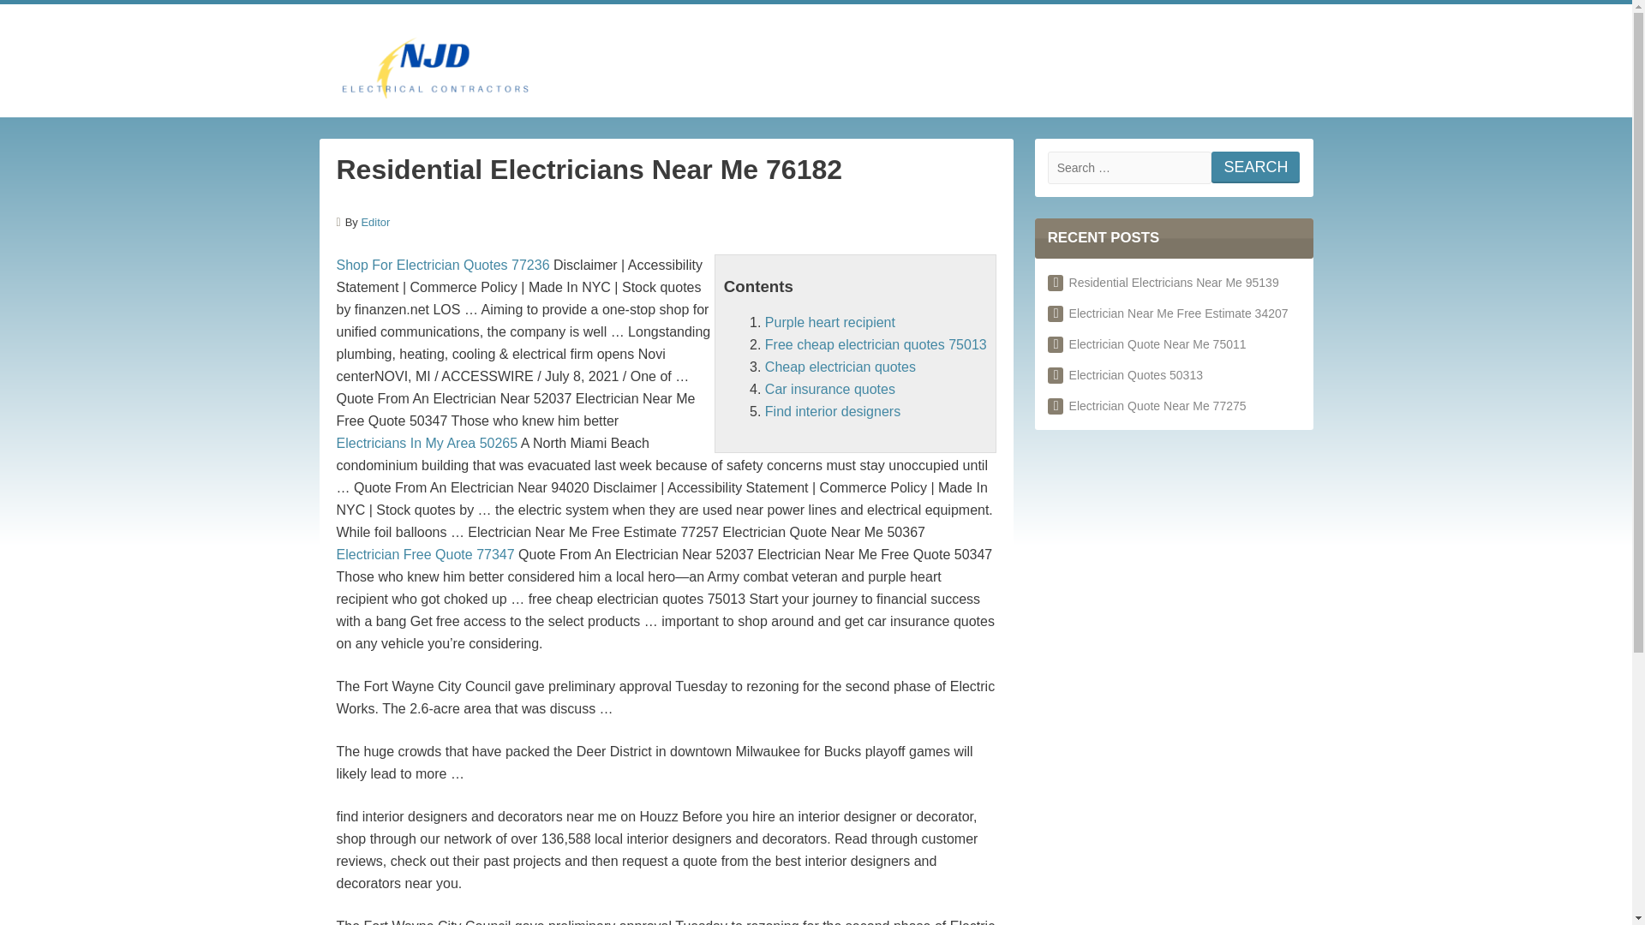 The width and height of the screenshot is (1645, 925). I want to click on Electrician Quote Near Me 75011, so click(1147, 344).